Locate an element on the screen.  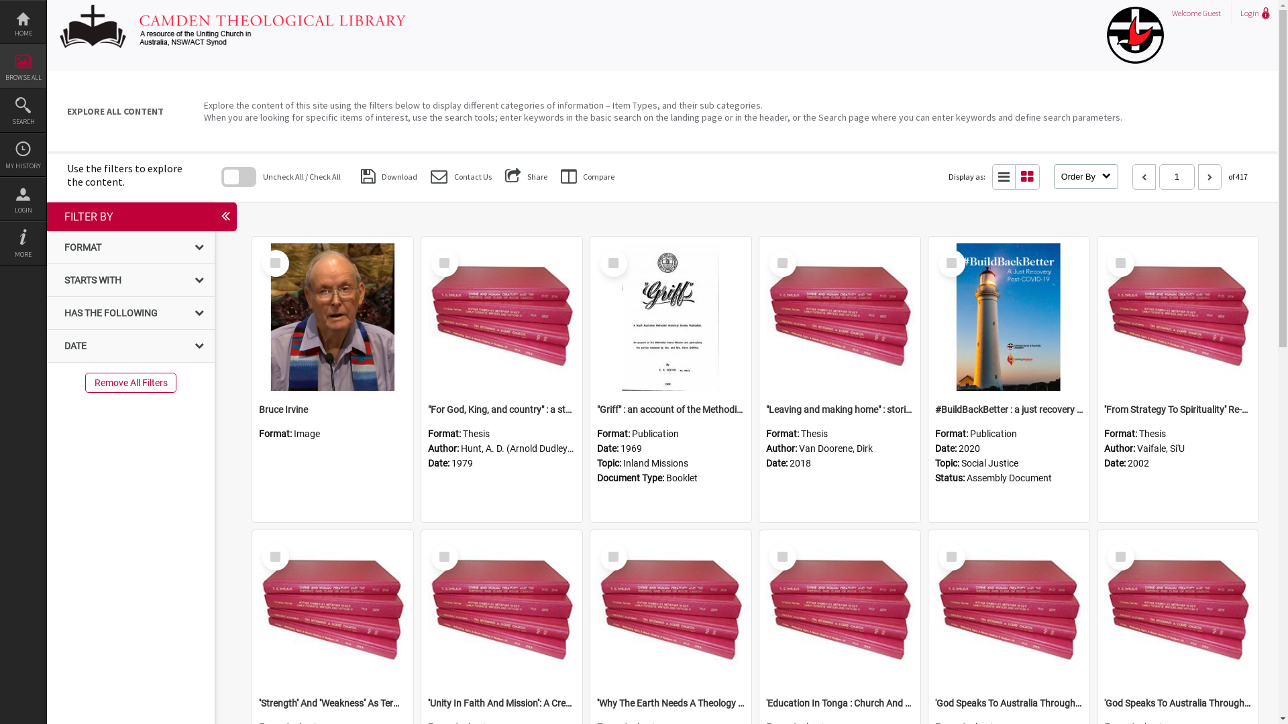
MY HISTORY is located at coordinates (23, 155).